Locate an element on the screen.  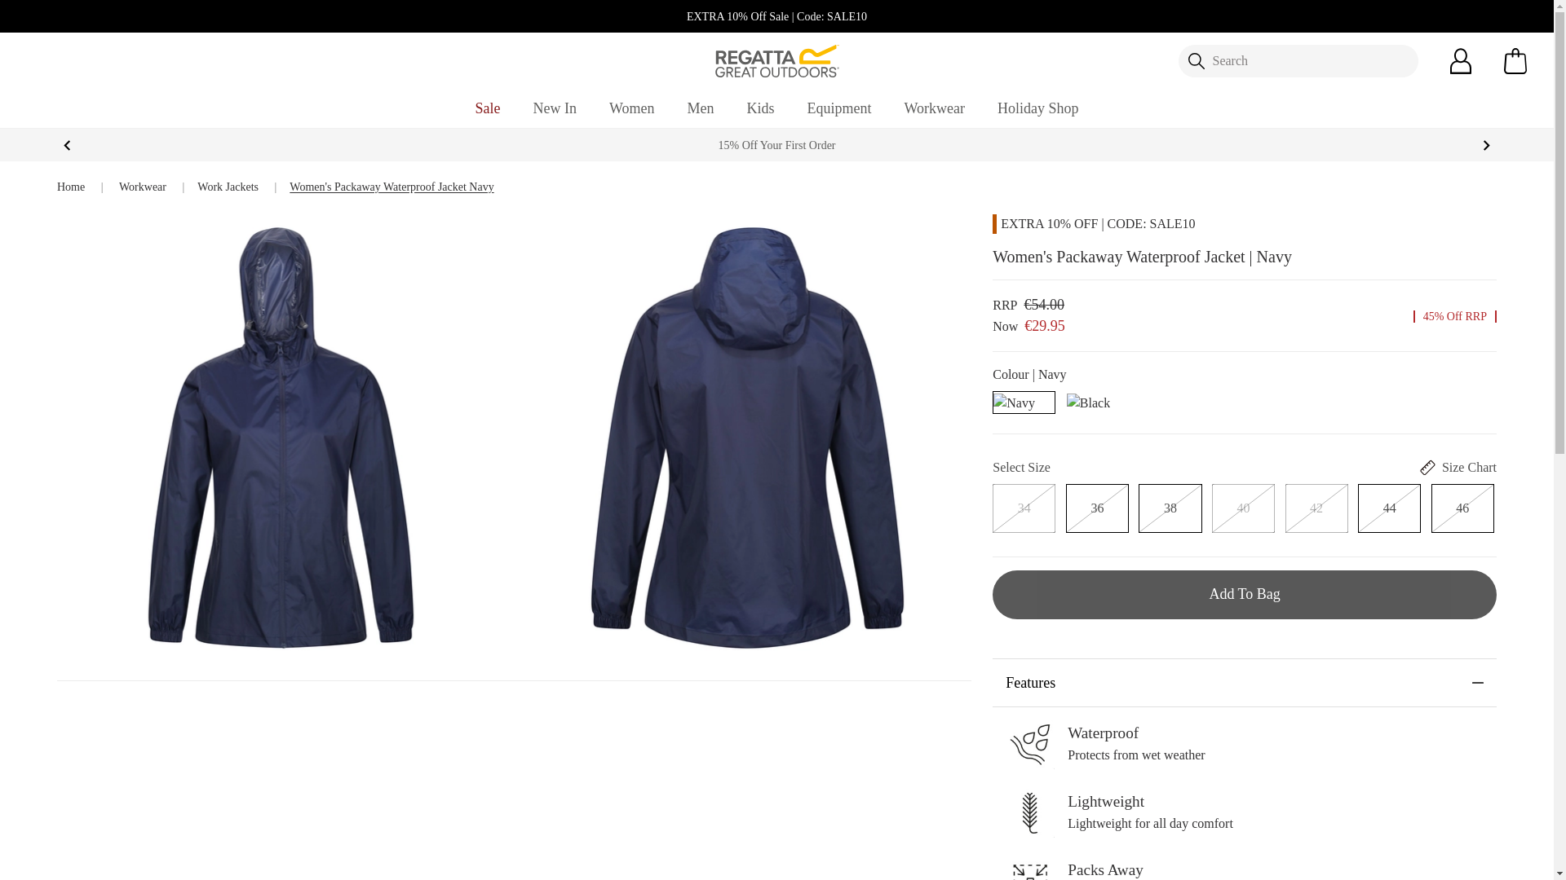
Sale is located at coordinates (487, 108).